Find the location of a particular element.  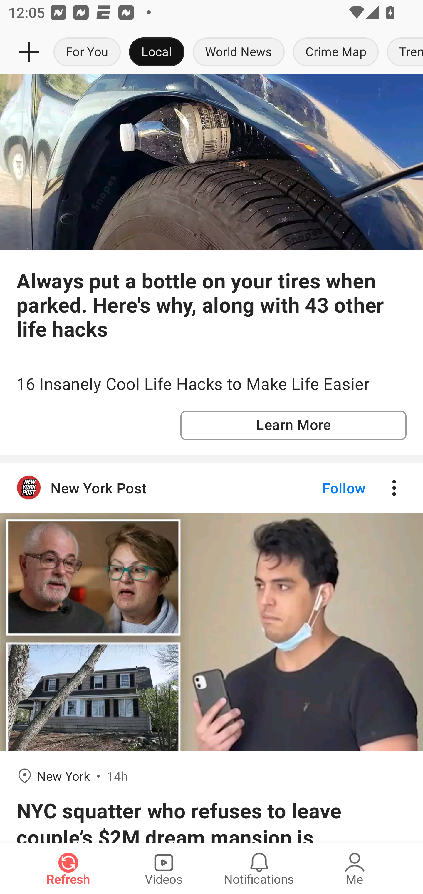

Local is located at coordinates (157, 52).